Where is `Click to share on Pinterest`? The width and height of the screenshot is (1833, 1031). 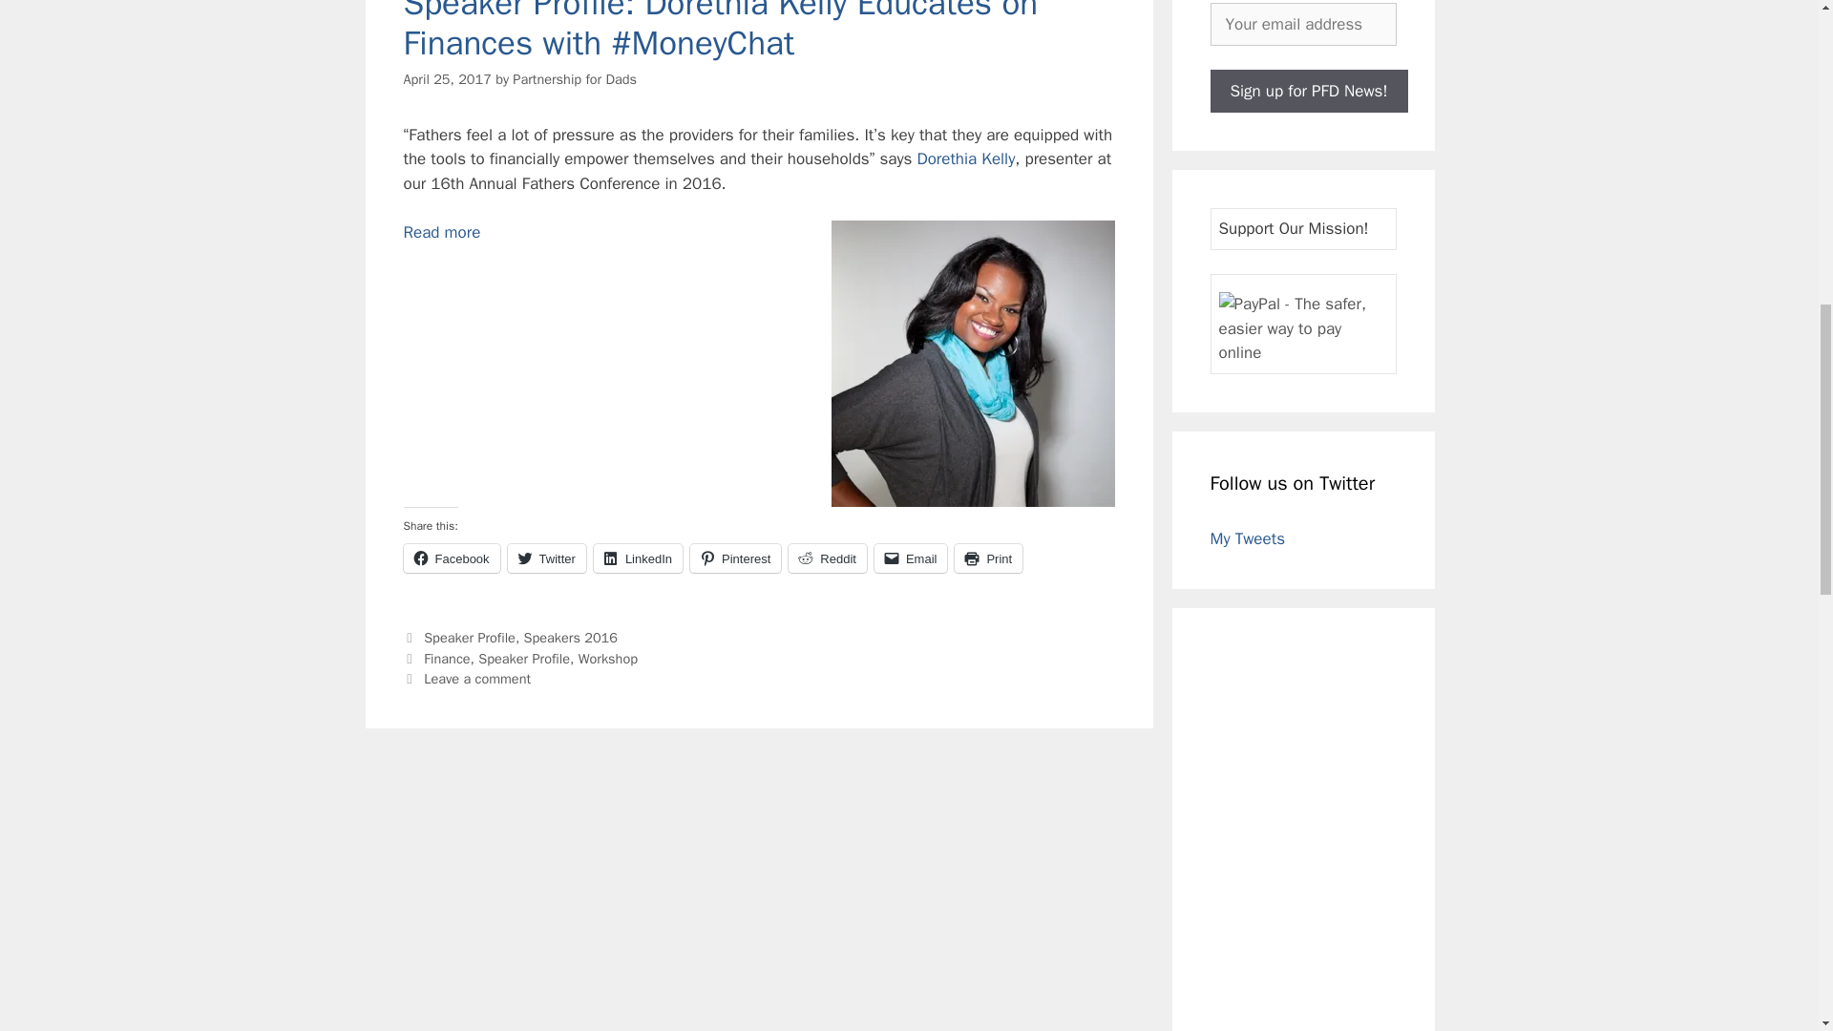
Click to share on Pinterest is located at coordinates (735, 558).